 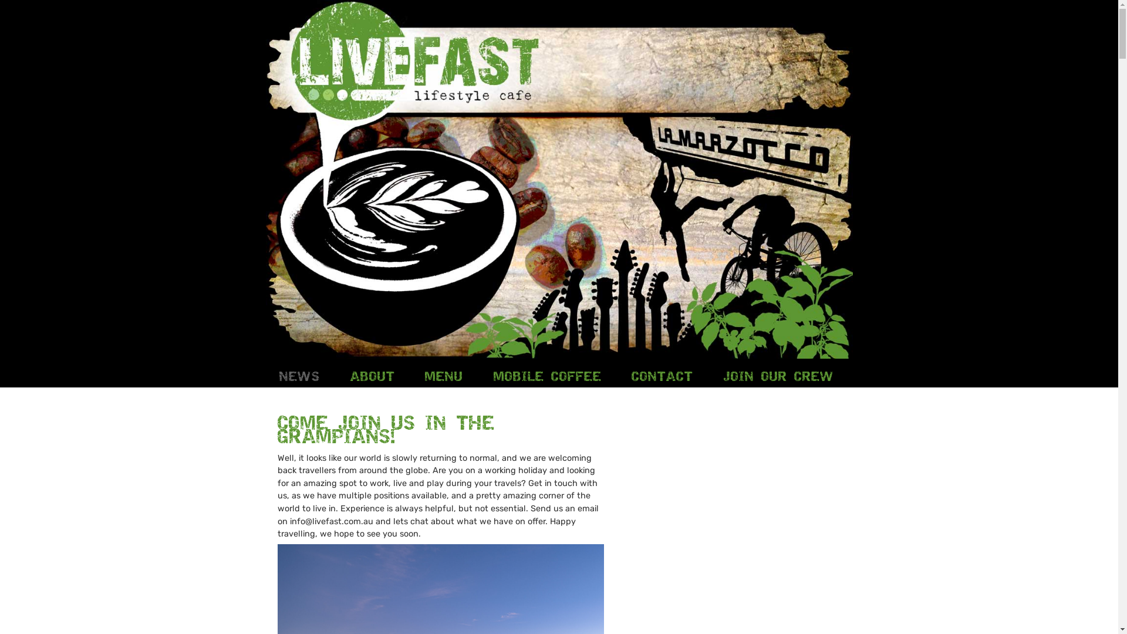 I want to click on ABOUT, so click(x=373, y=376).